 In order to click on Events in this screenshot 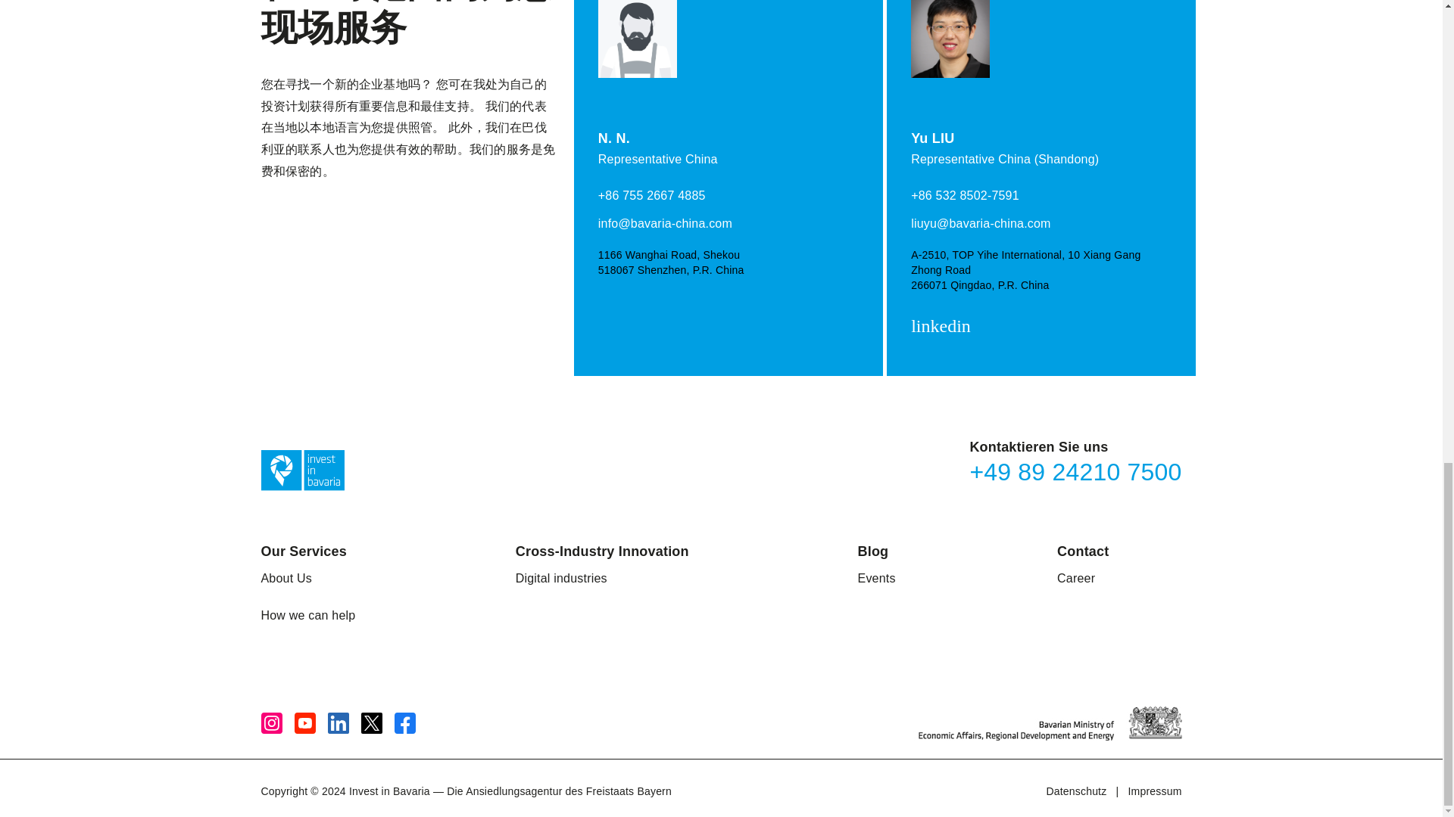, I will do `click(876, 578)`.